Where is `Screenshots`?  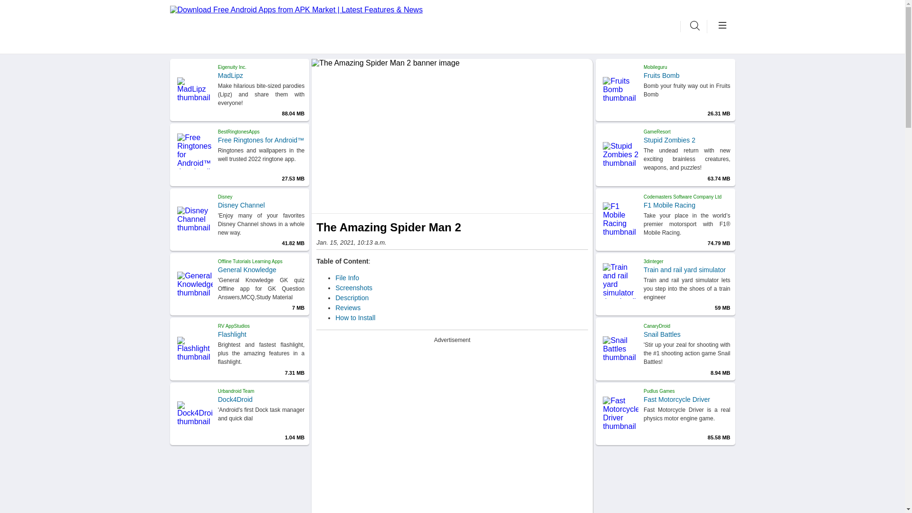
Screenshots is located at coordinates (353, 288).